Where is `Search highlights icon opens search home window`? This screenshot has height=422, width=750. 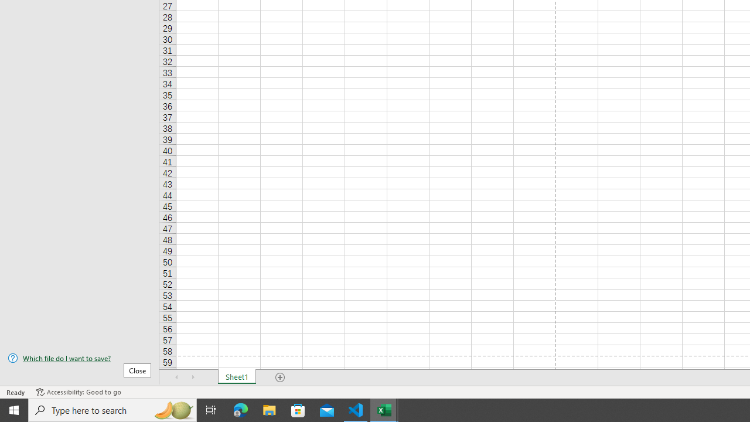
Search highlights icon opens search home window is located at coordinates (173, 410).